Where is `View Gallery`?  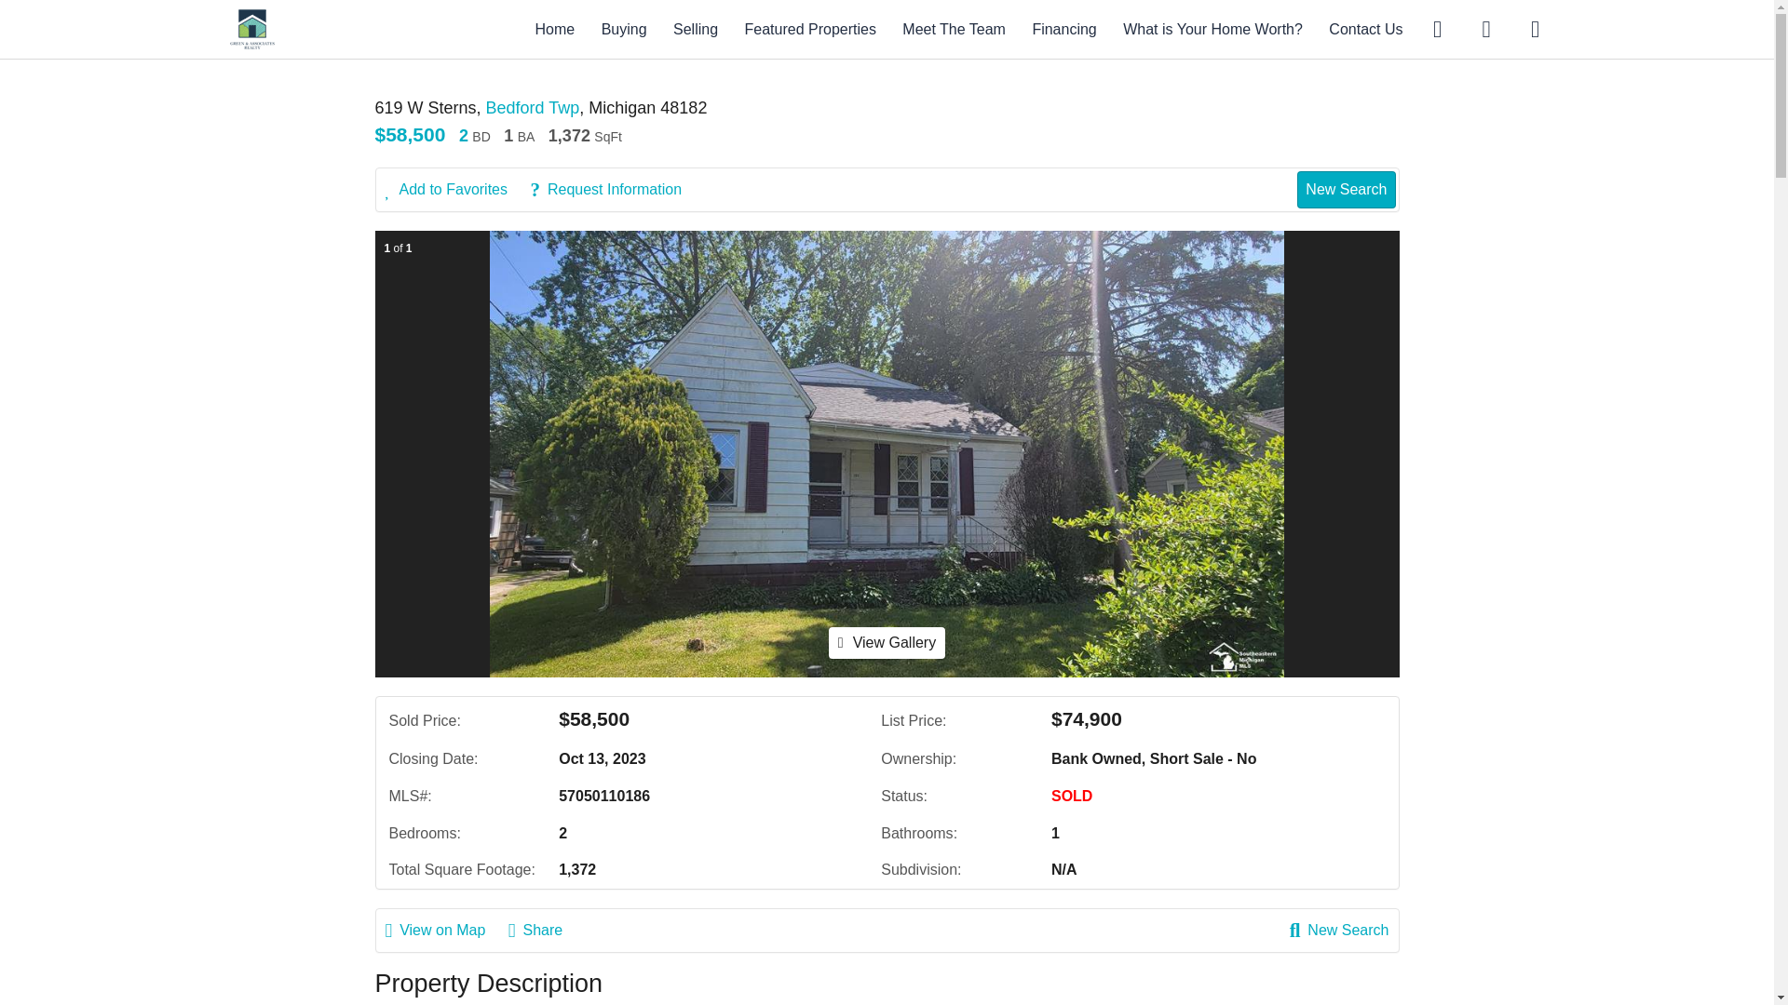 View Gallery is located at coordinates (887, 642).